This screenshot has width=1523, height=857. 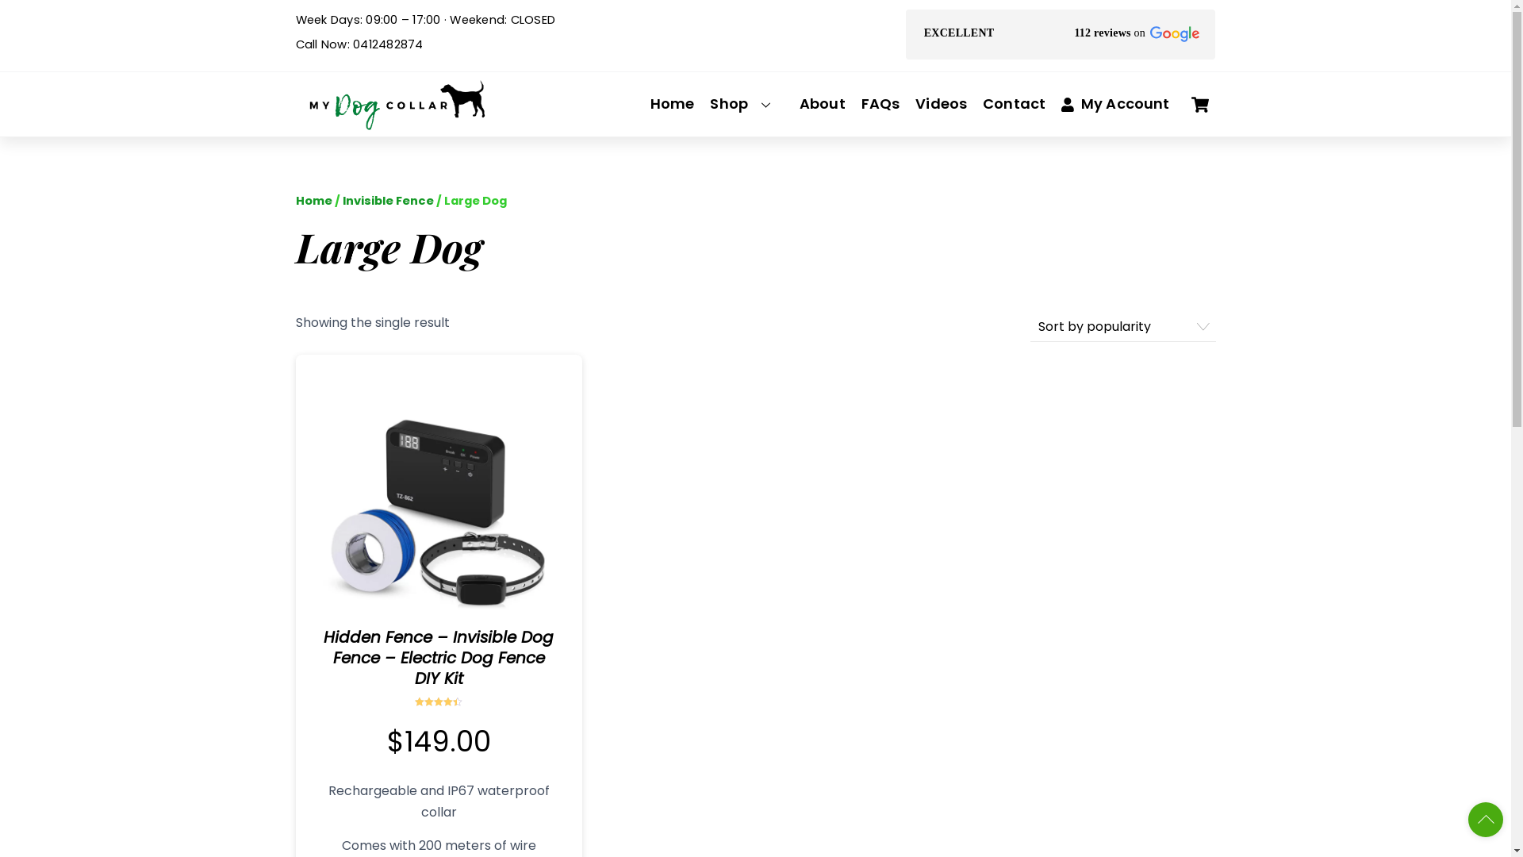 I want to click on My Dog Collar LOGO, so click(x=394, y=105).